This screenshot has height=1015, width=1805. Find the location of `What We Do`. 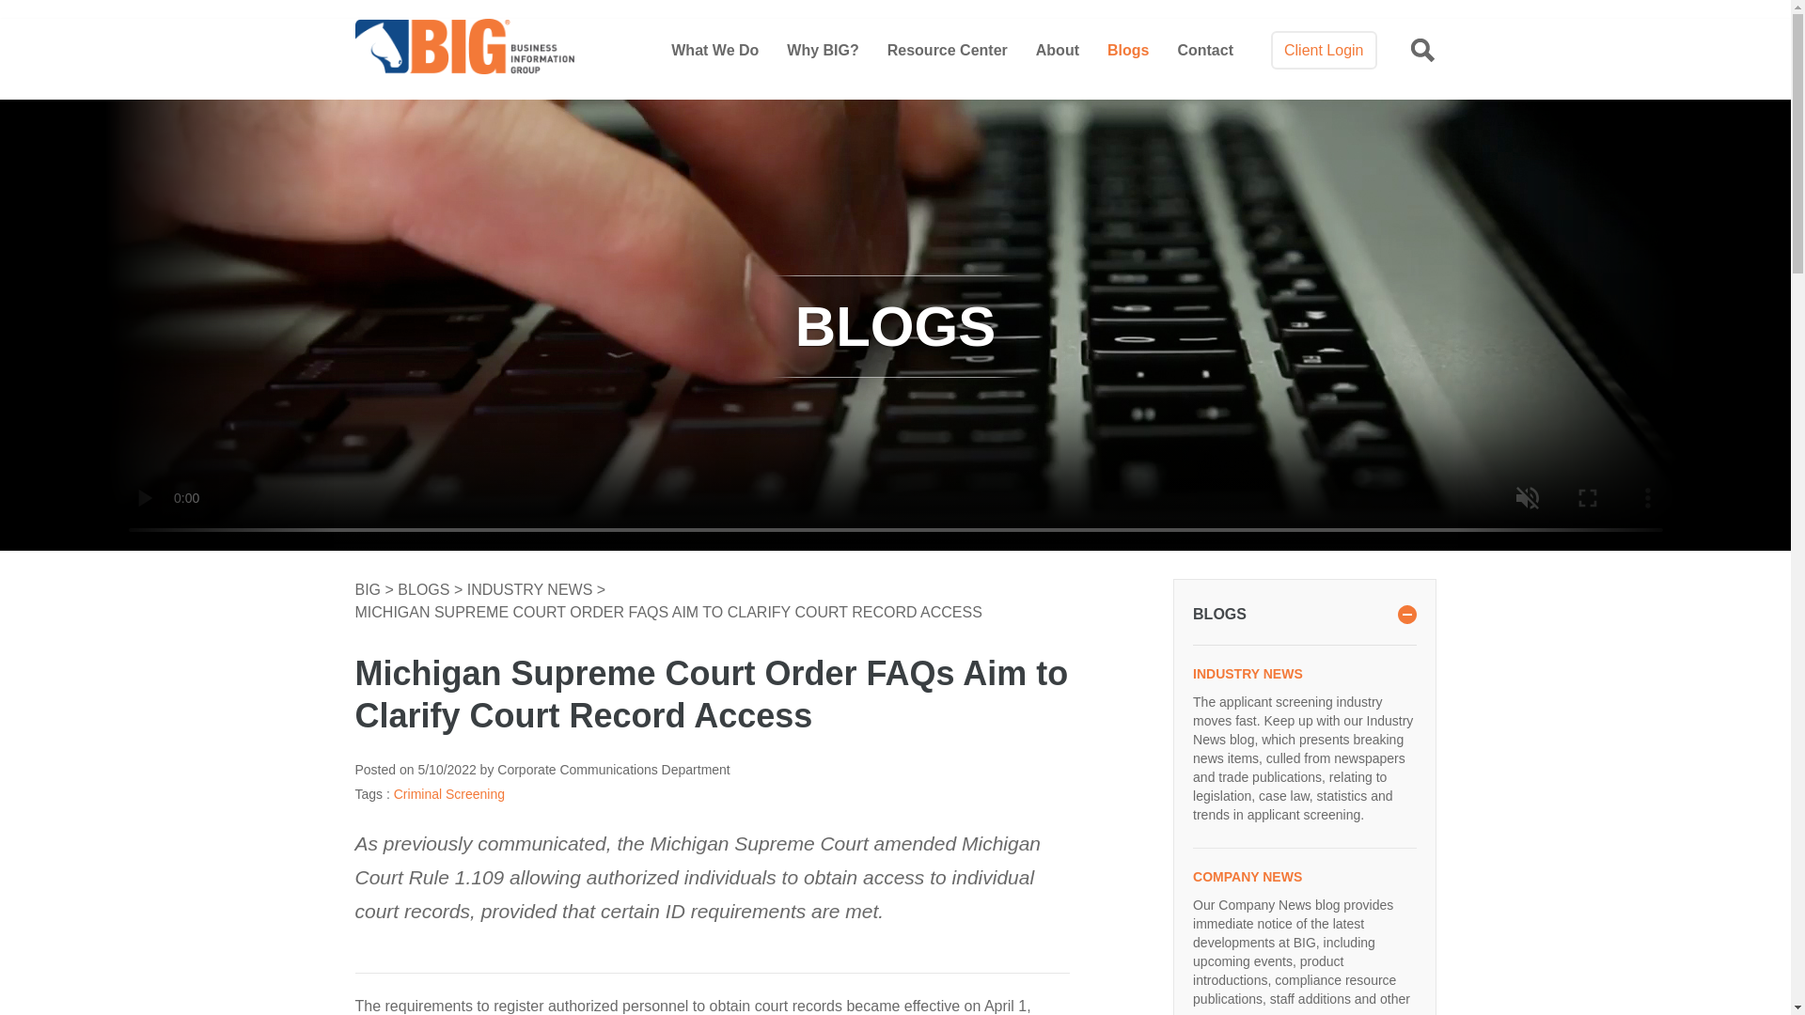

What We Do is located at coordinates (714, 50).